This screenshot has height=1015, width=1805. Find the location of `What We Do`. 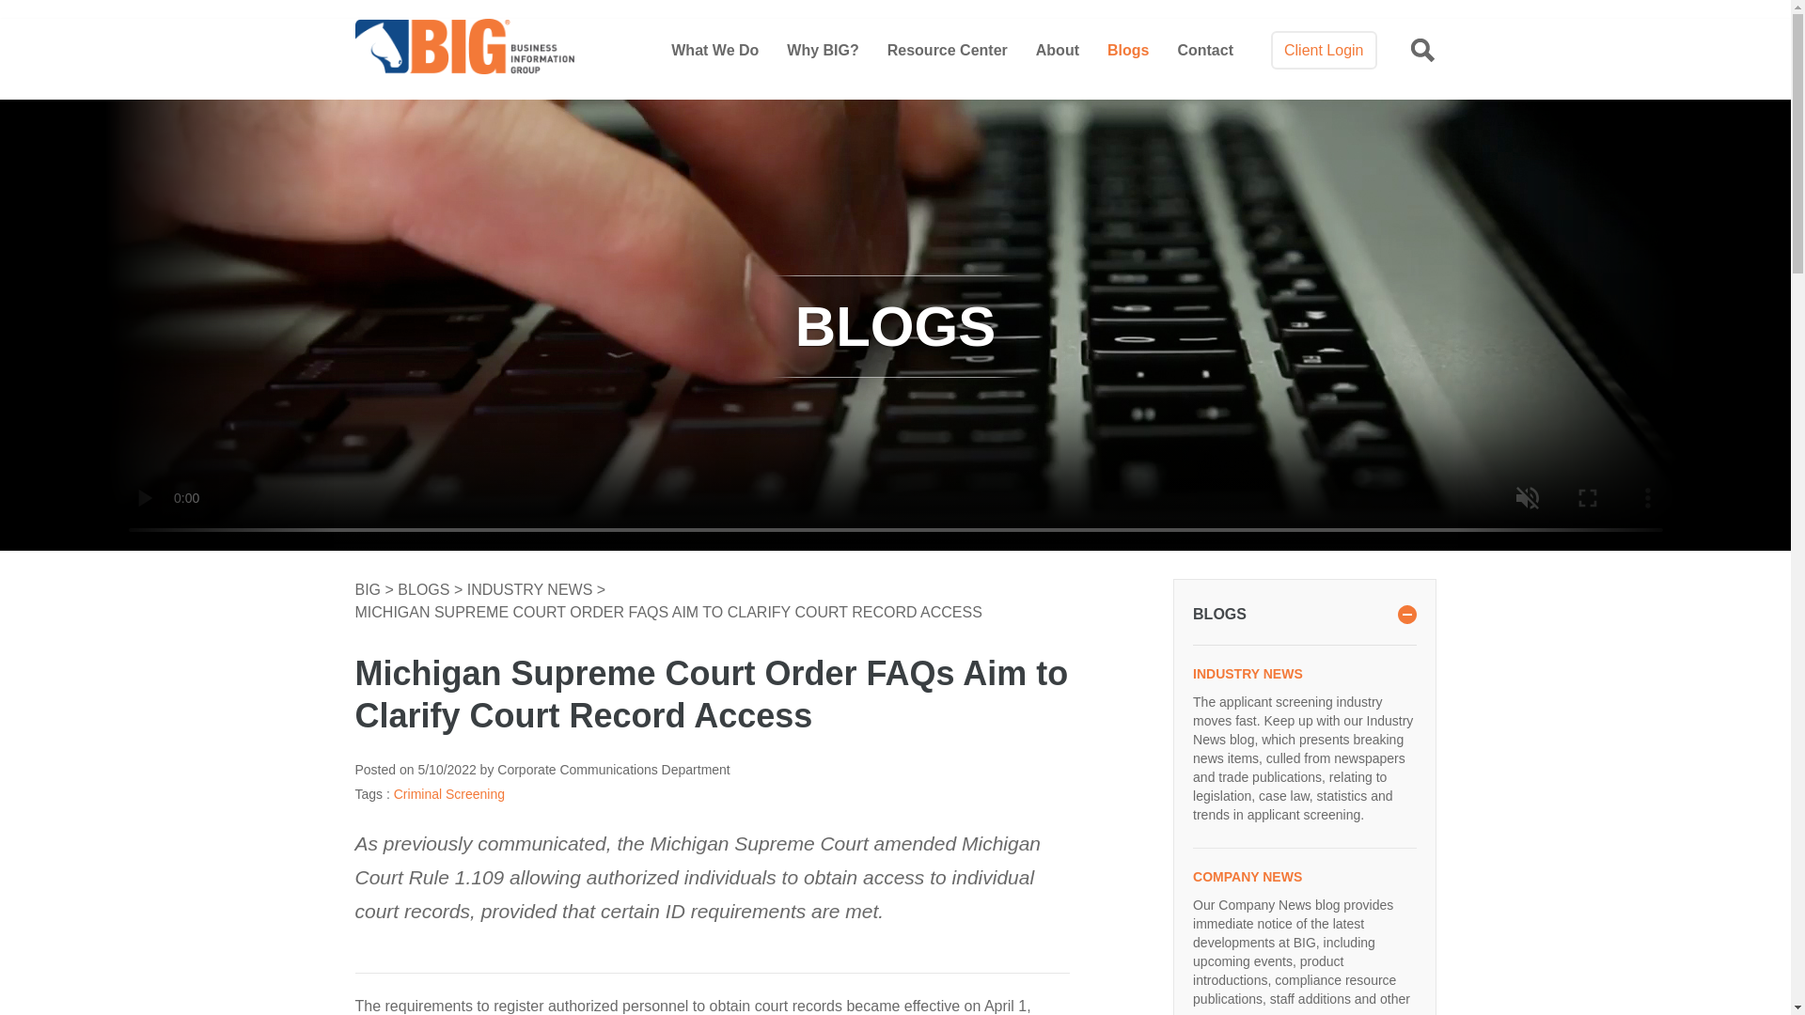

What We Do is located at coordinates (714, 50).